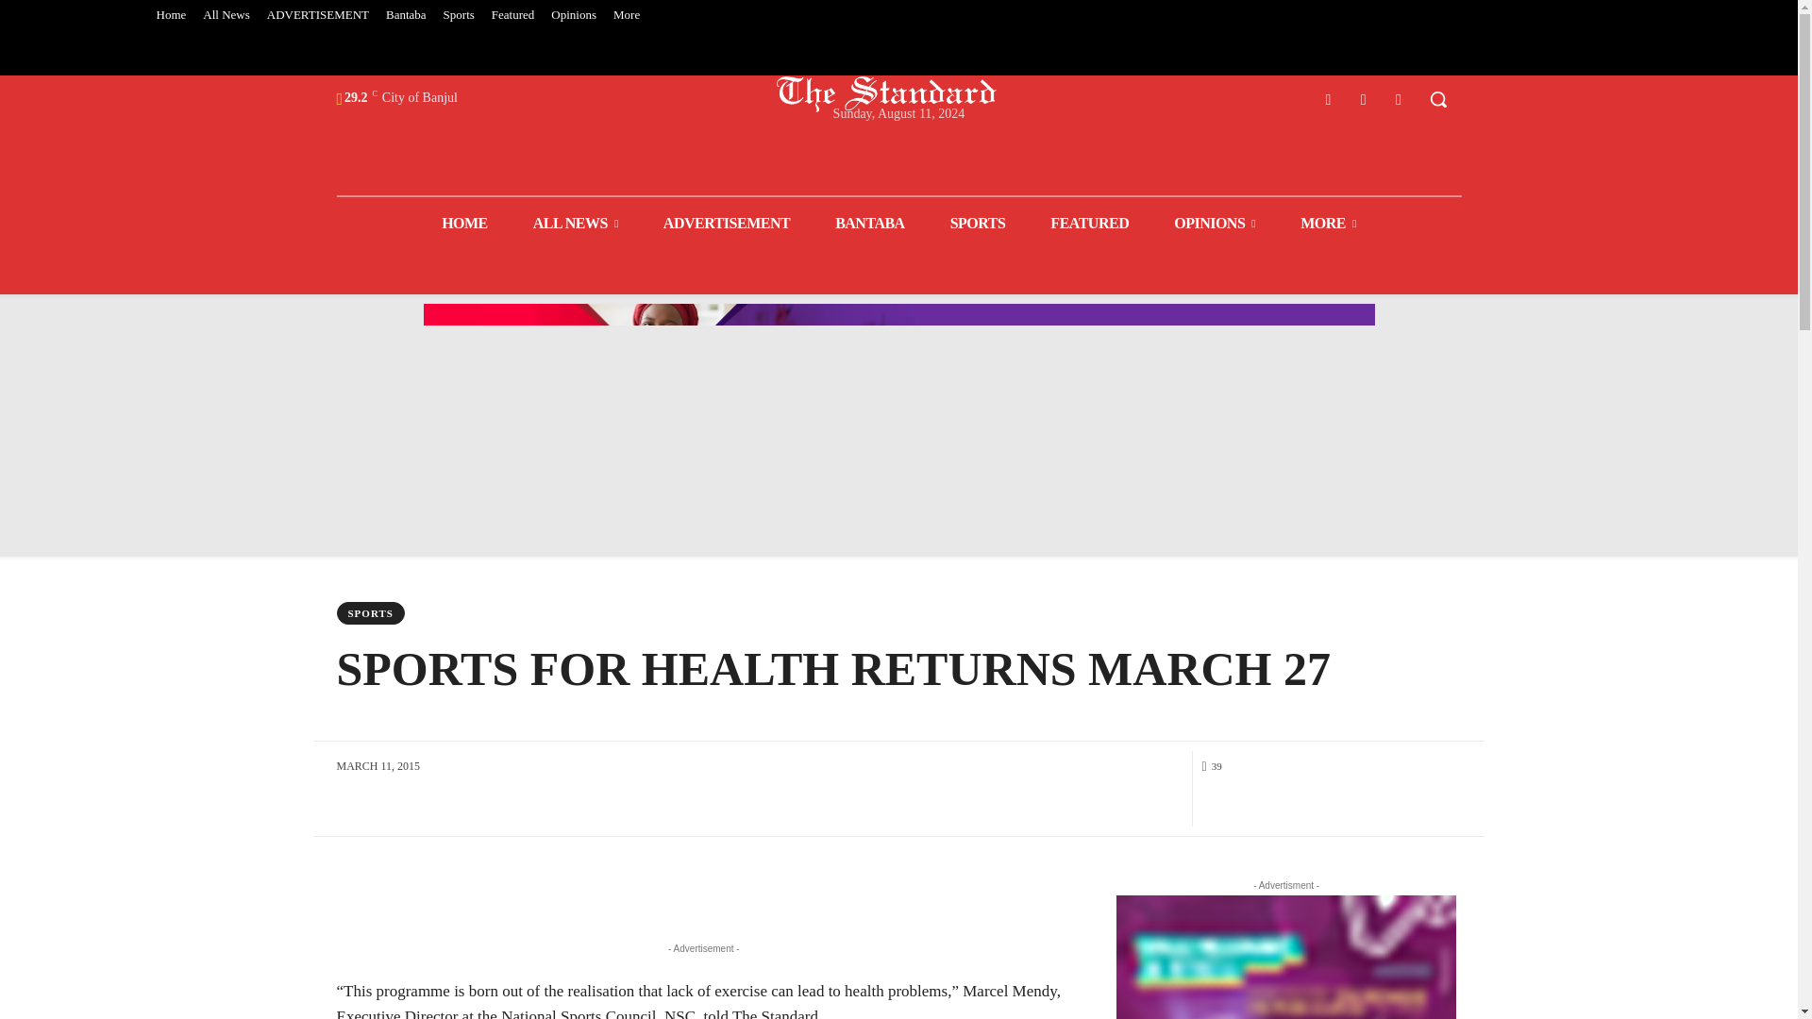 The height and width of the screenshot is (1019, 1812). I want to click on Home, so click(170, 15).